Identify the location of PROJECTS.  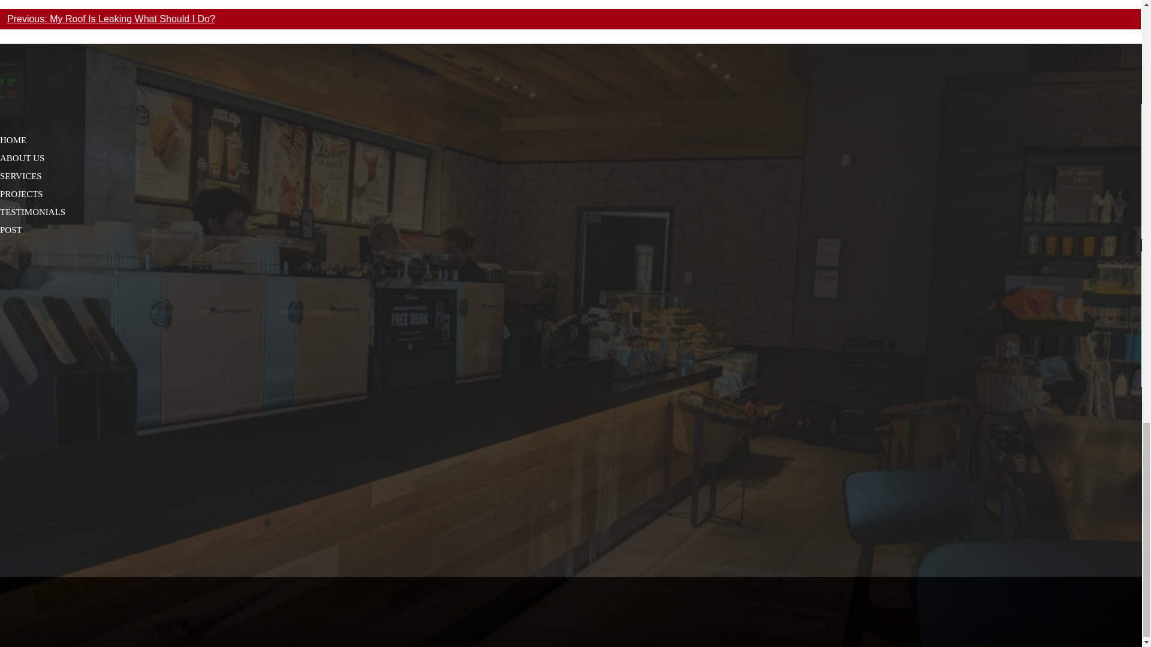
(22, 194).